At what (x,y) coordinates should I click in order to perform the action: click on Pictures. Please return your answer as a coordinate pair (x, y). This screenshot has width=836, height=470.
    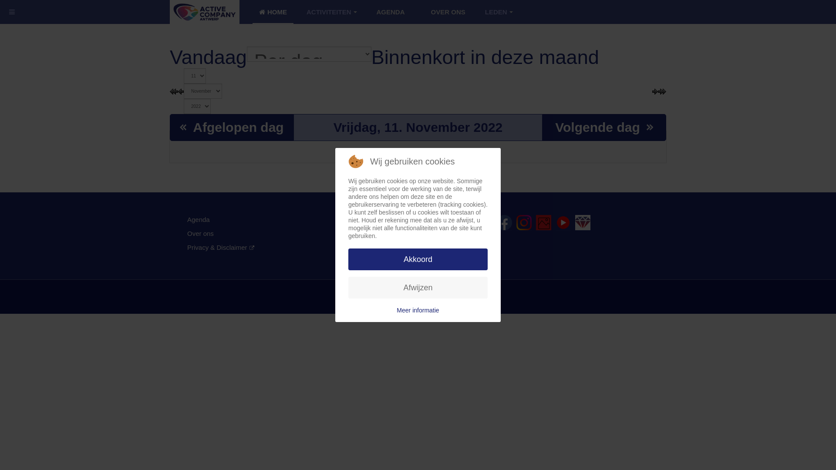
    Looking at the image, I should click on (543, 223).